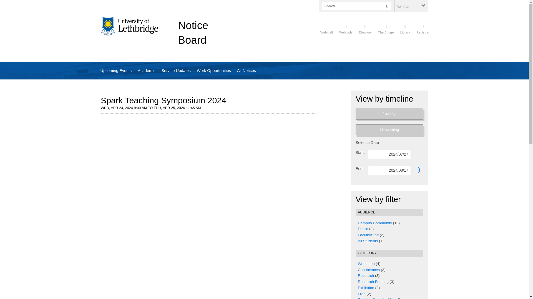 Image resolution: width=533 pixels, height=299 pixels. I want to click on Notice Board, so click(193, 33).